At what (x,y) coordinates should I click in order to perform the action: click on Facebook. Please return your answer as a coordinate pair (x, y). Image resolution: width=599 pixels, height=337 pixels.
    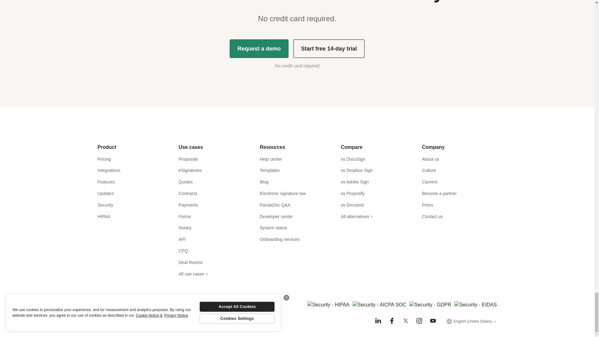
    Looking at the image, I should click on (392, 321).